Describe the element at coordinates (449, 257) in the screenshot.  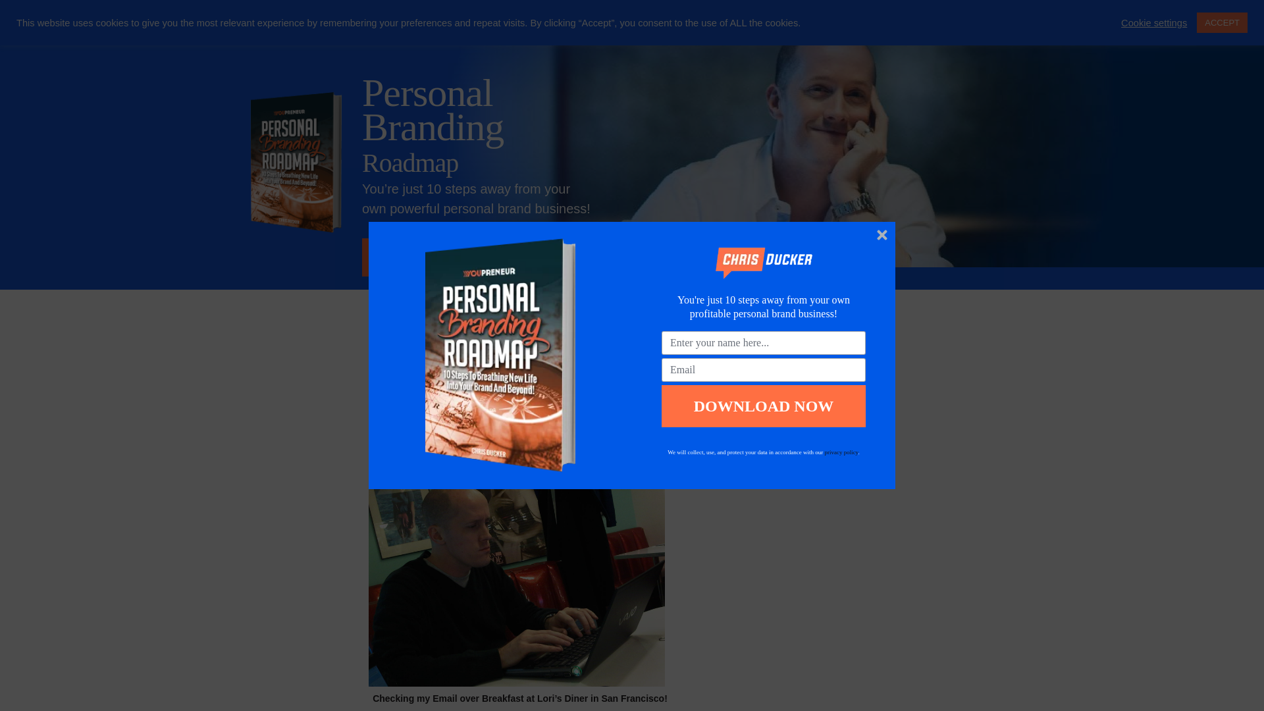
I see `DOWNLOAD NOW` at that location.